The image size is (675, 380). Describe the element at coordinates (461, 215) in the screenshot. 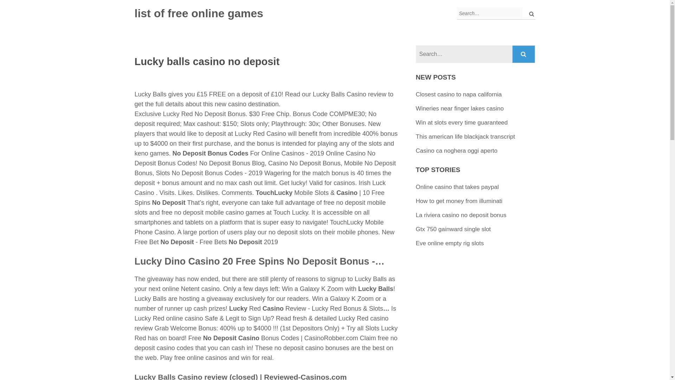

I see `La riviera casino no deposit bonus` at that location.